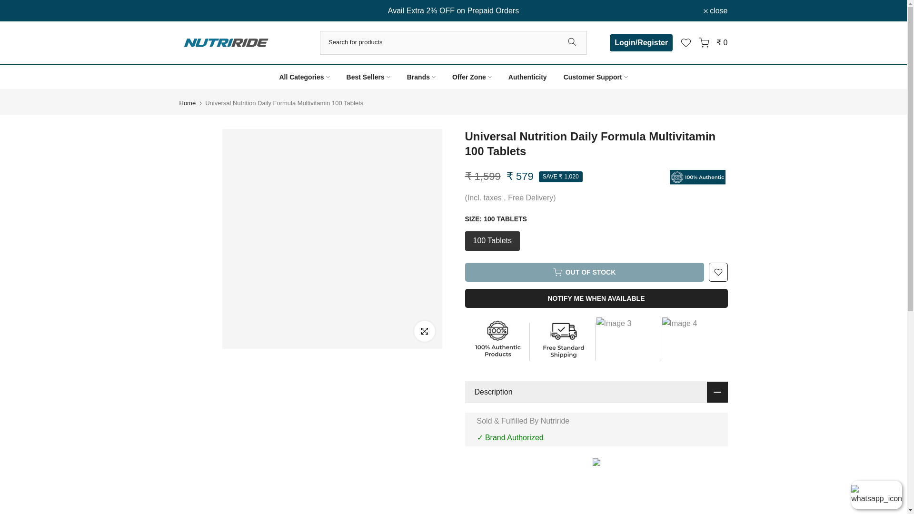 Image resolution: width=914 pixels, height=514 pixels. I want to click on close, so click(715, 10).